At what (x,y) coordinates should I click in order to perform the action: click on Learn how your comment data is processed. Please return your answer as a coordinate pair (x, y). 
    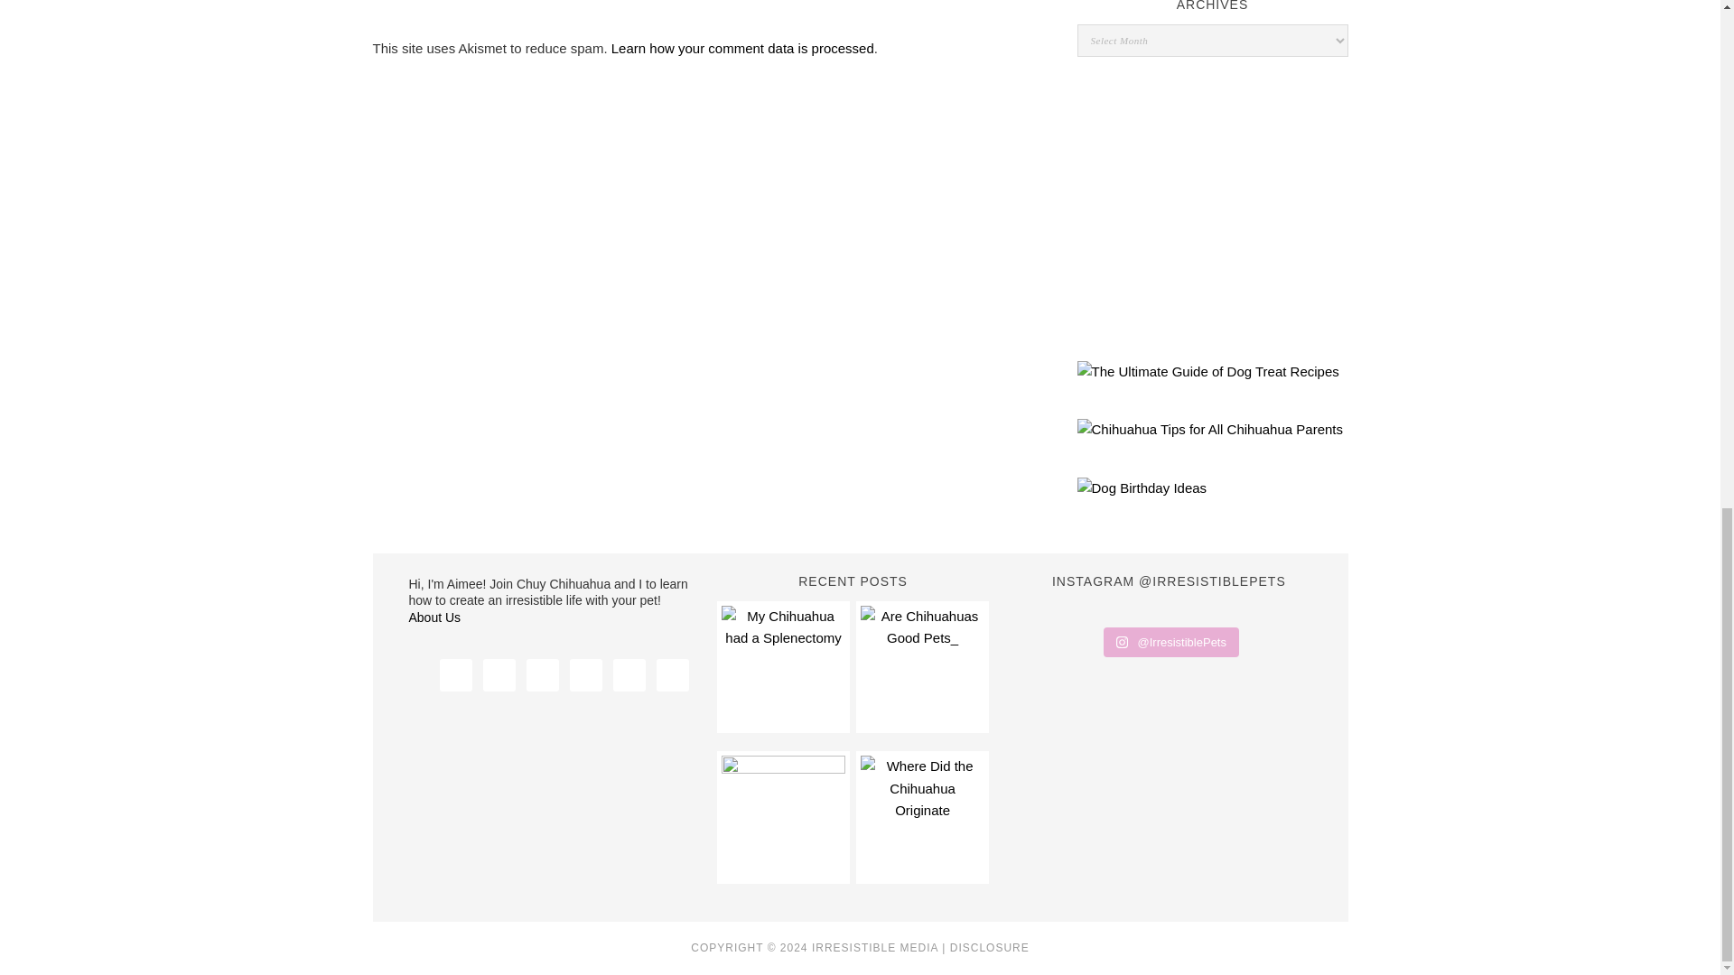
    Looking at the image, I should click on (742, 48).